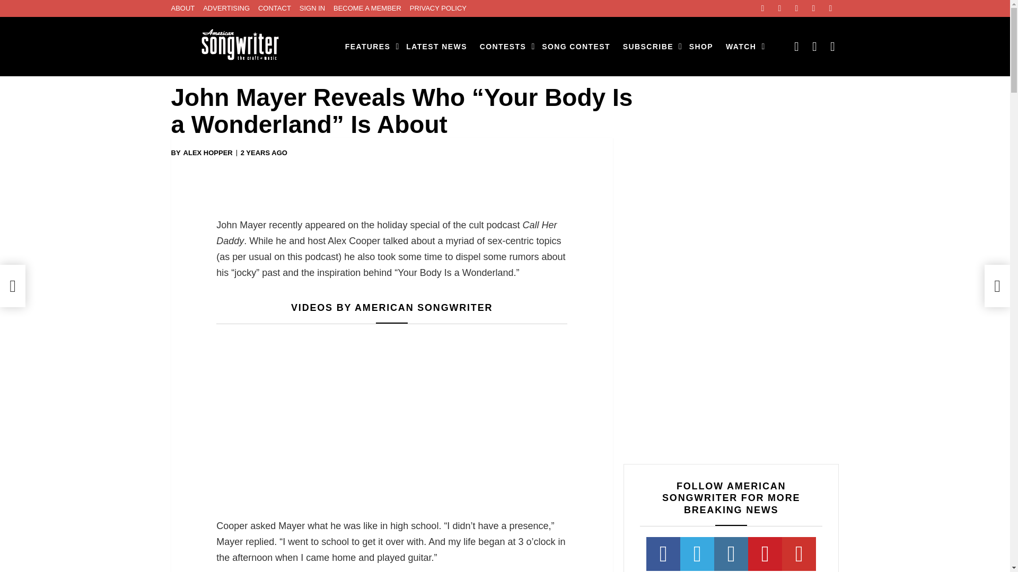  Describe the element at coordinates (369, 47) in the screenshot. I see `FEATURES` at that location.